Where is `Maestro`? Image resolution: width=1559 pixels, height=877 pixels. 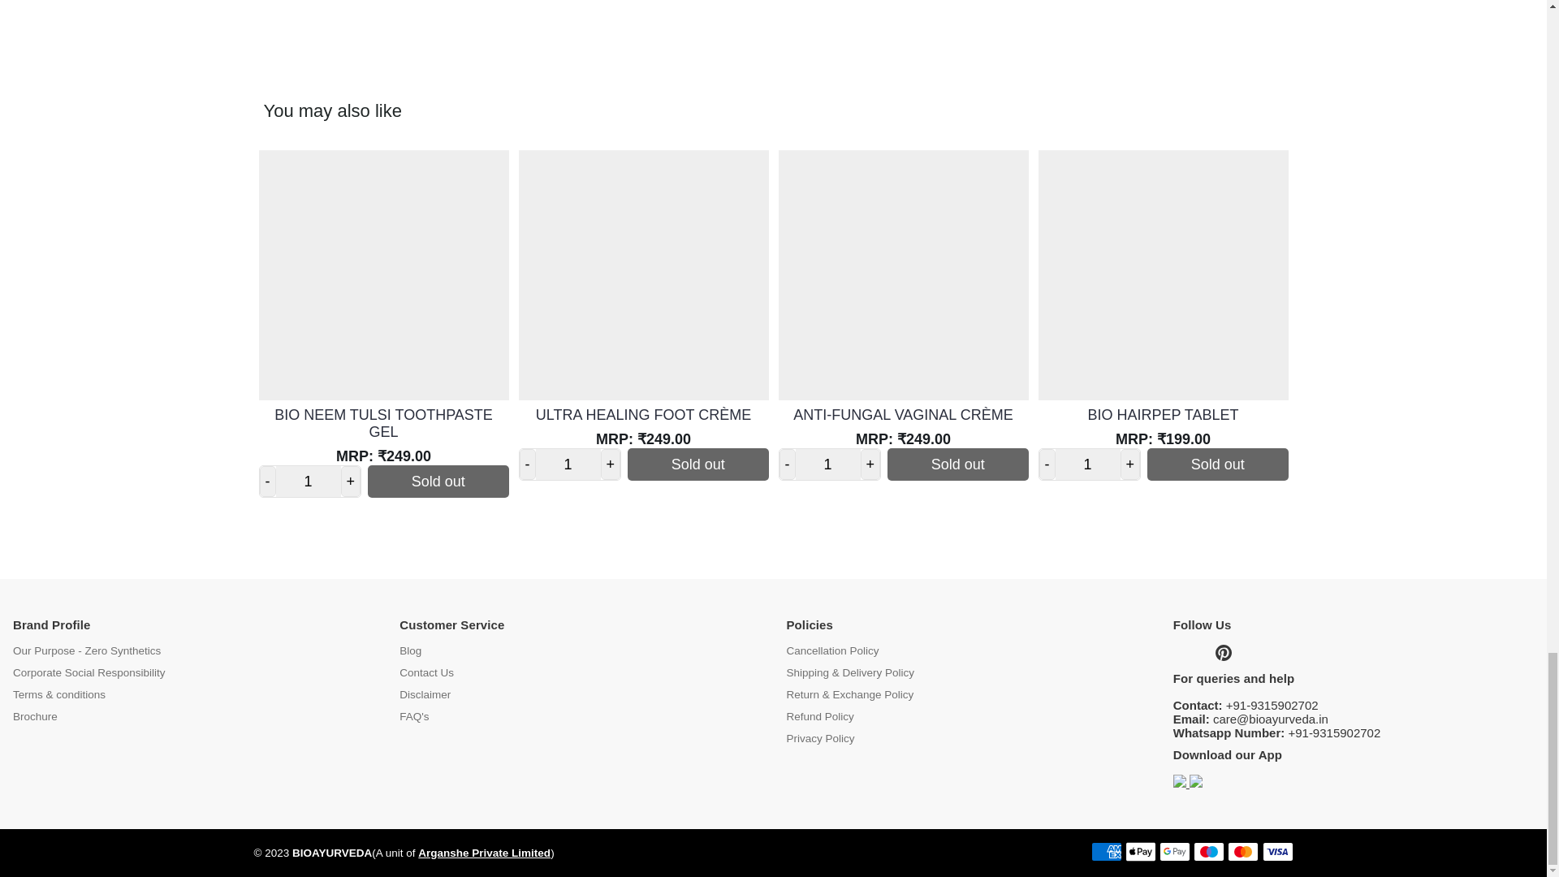 Maestro is located at coordinates (1208, 851).